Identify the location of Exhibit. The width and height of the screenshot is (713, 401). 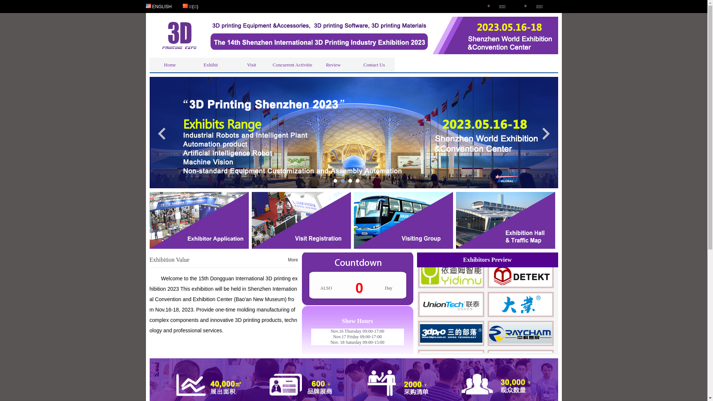
(211, 65).